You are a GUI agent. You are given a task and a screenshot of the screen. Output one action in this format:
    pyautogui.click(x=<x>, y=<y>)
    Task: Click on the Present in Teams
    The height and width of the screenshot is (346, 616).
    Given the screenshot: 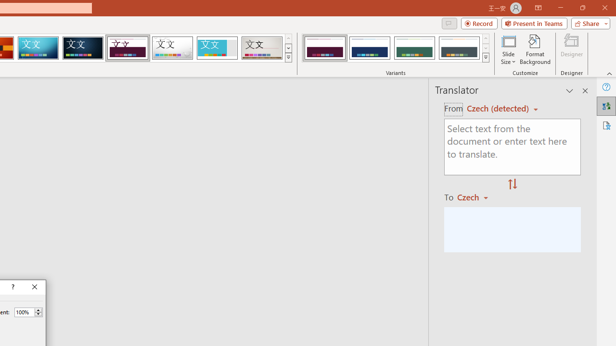 What is the action you would take?
    pyautogui.click(x=534, y=23)
    